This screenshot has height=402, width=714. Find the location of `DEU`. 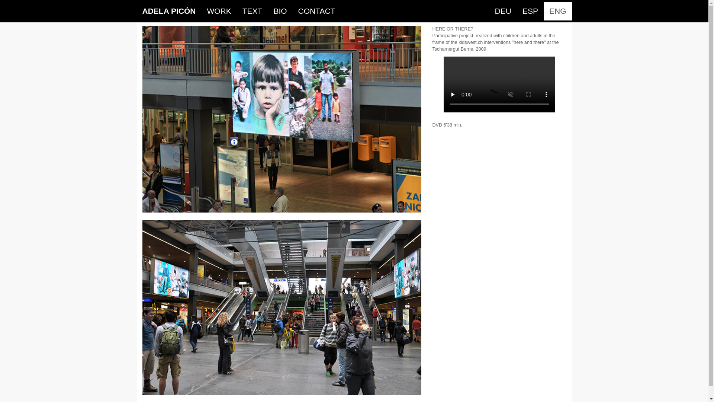

DEU is located at coordinates (503, 11).